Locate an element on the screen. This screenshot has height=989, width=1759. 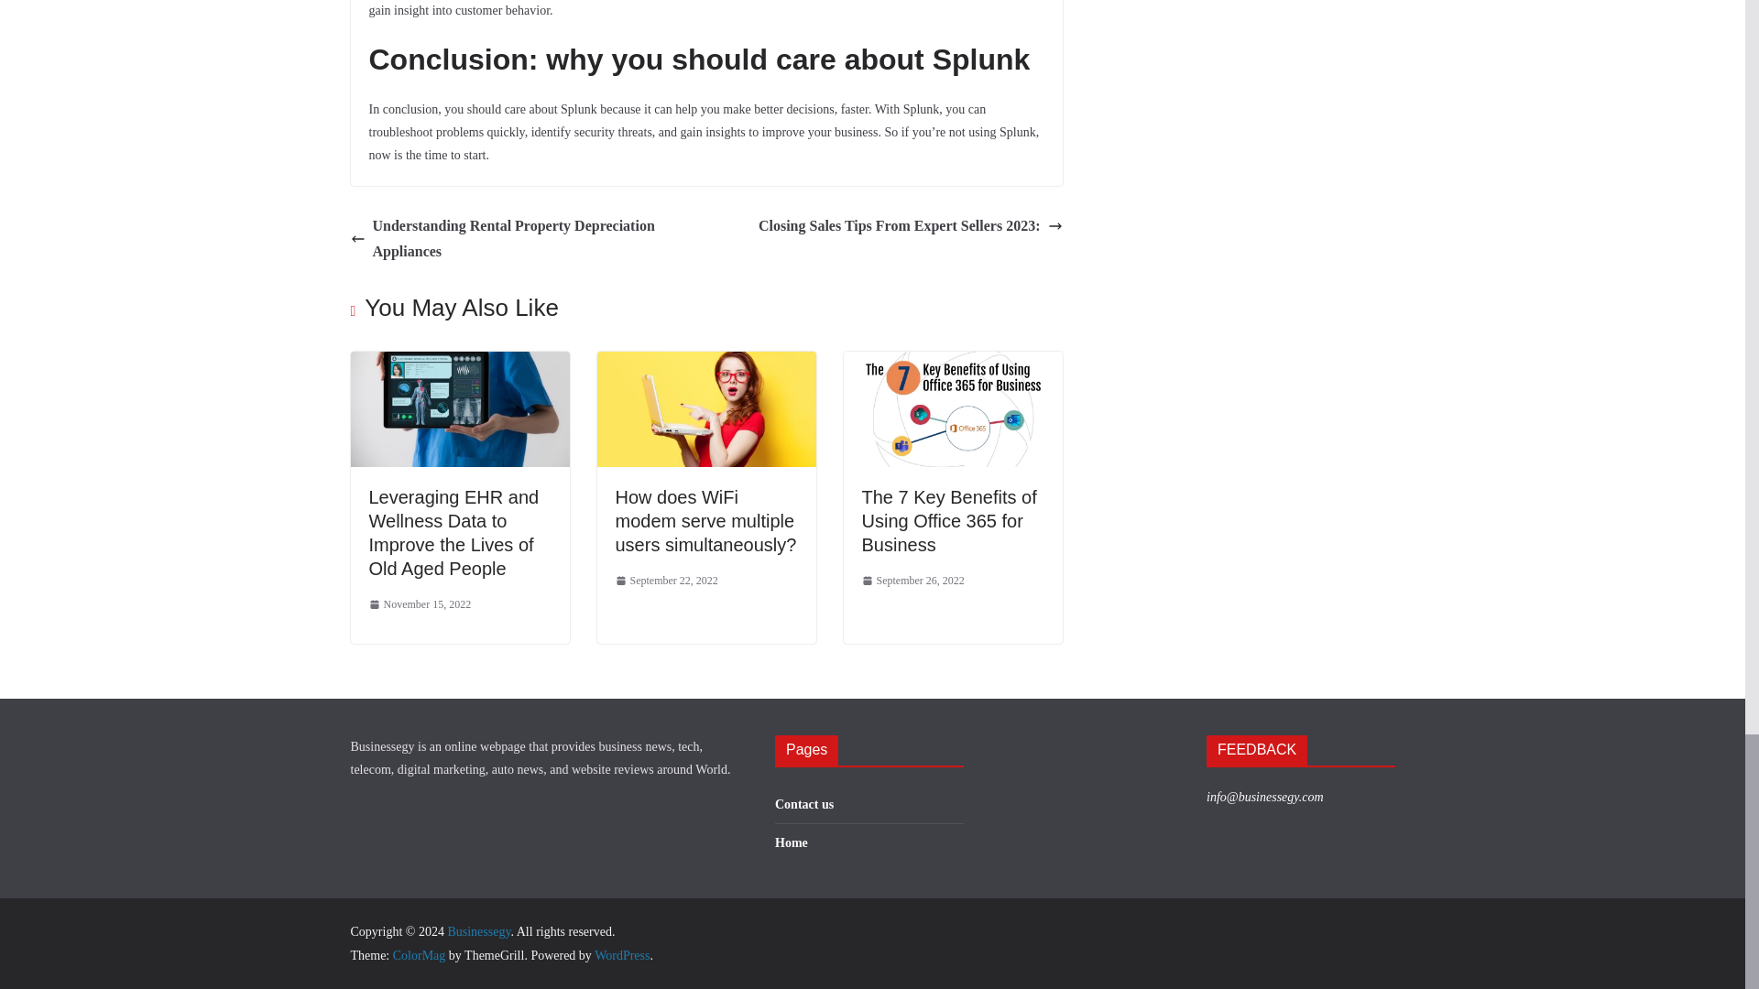
How does WiFi modem serve multiple users simultaneously? is located at coordinates (705, 520).